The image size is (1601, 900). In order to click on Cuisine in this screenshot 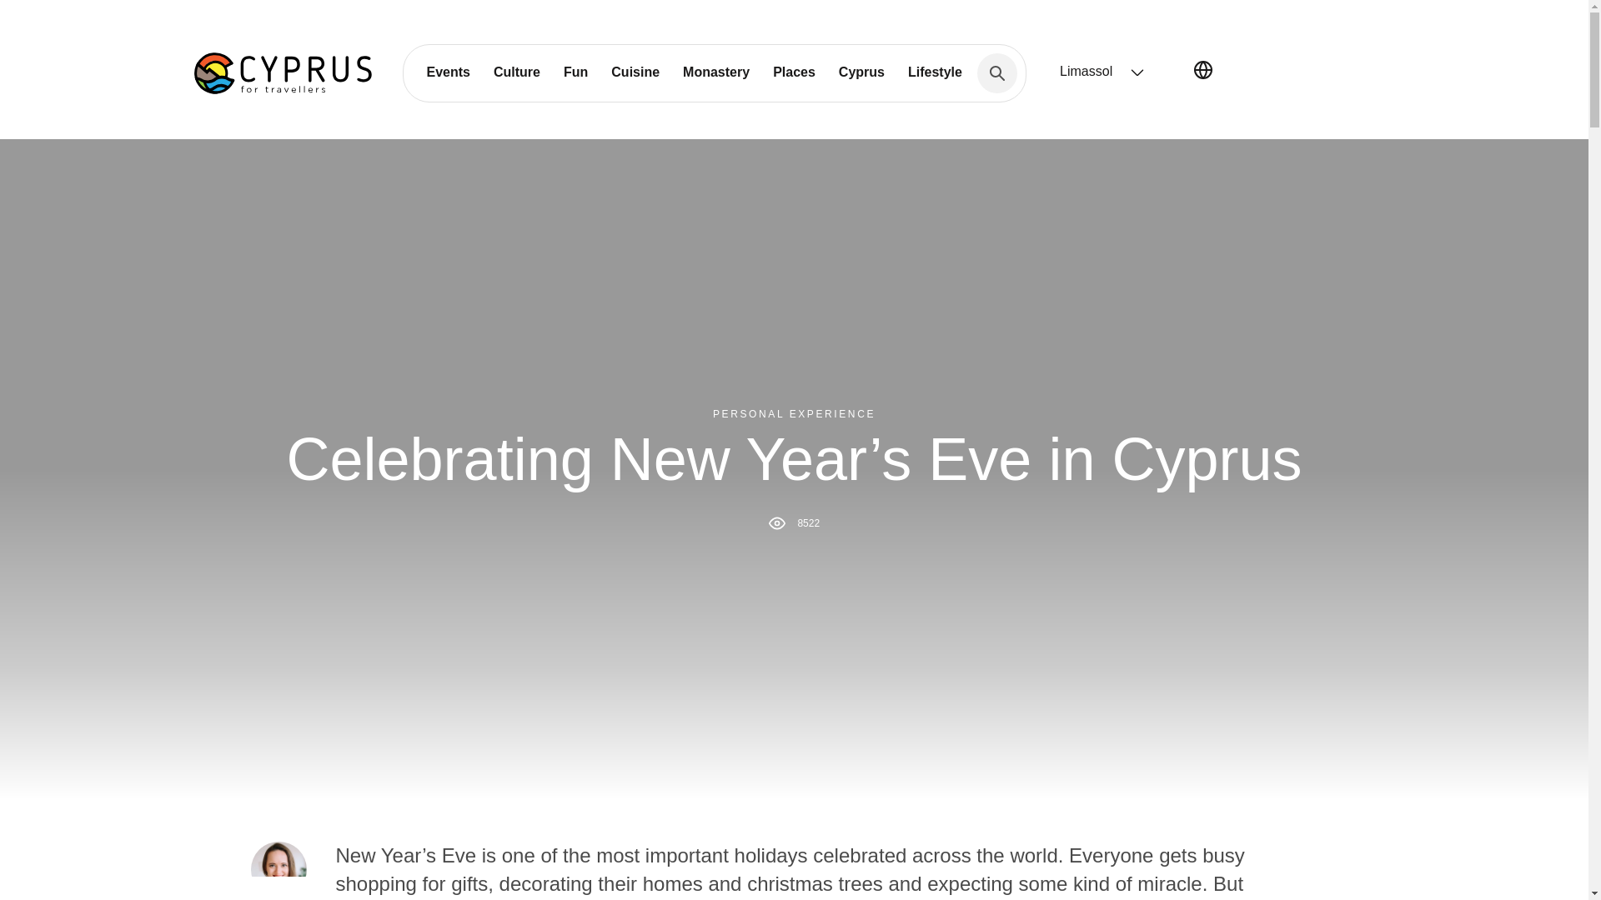, I will do `click(635, 72)`.